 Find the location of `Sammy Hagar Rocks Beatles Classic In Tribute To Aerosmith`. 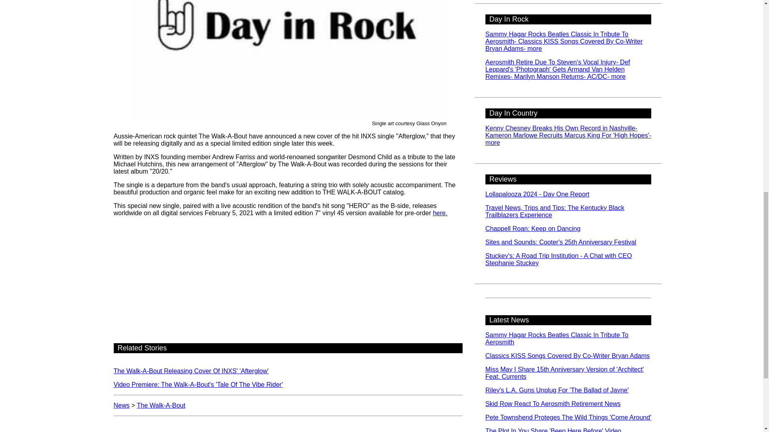

Sammy Hagar Rocks Beatles Classic In Tribute To Aerosmith is located at coordinates (557, 338).